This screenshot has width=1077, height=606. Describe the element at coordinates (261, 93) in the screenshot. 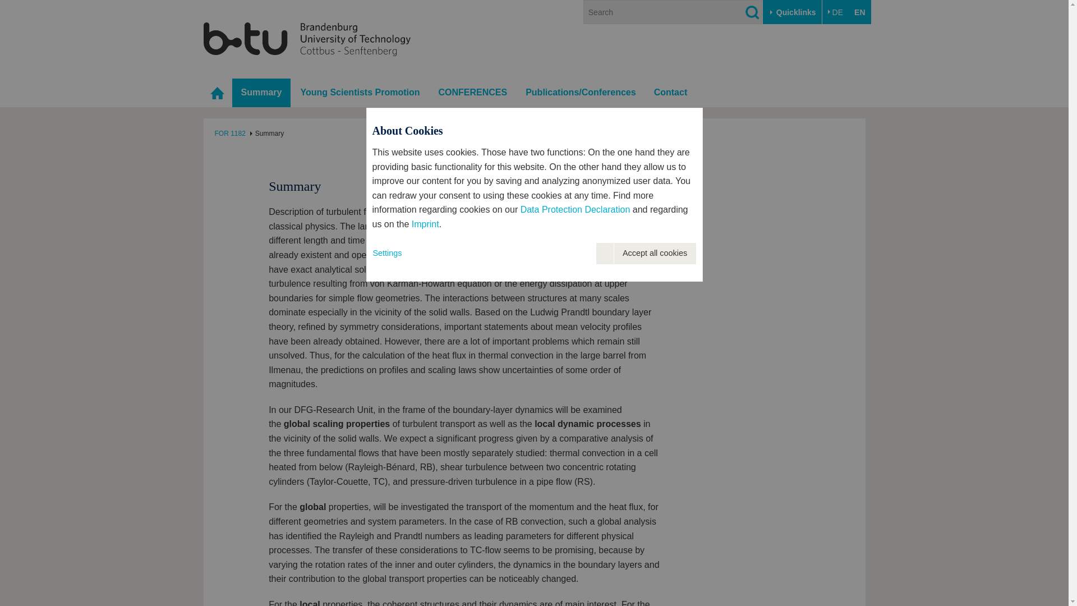

I see `Summary` at that location.